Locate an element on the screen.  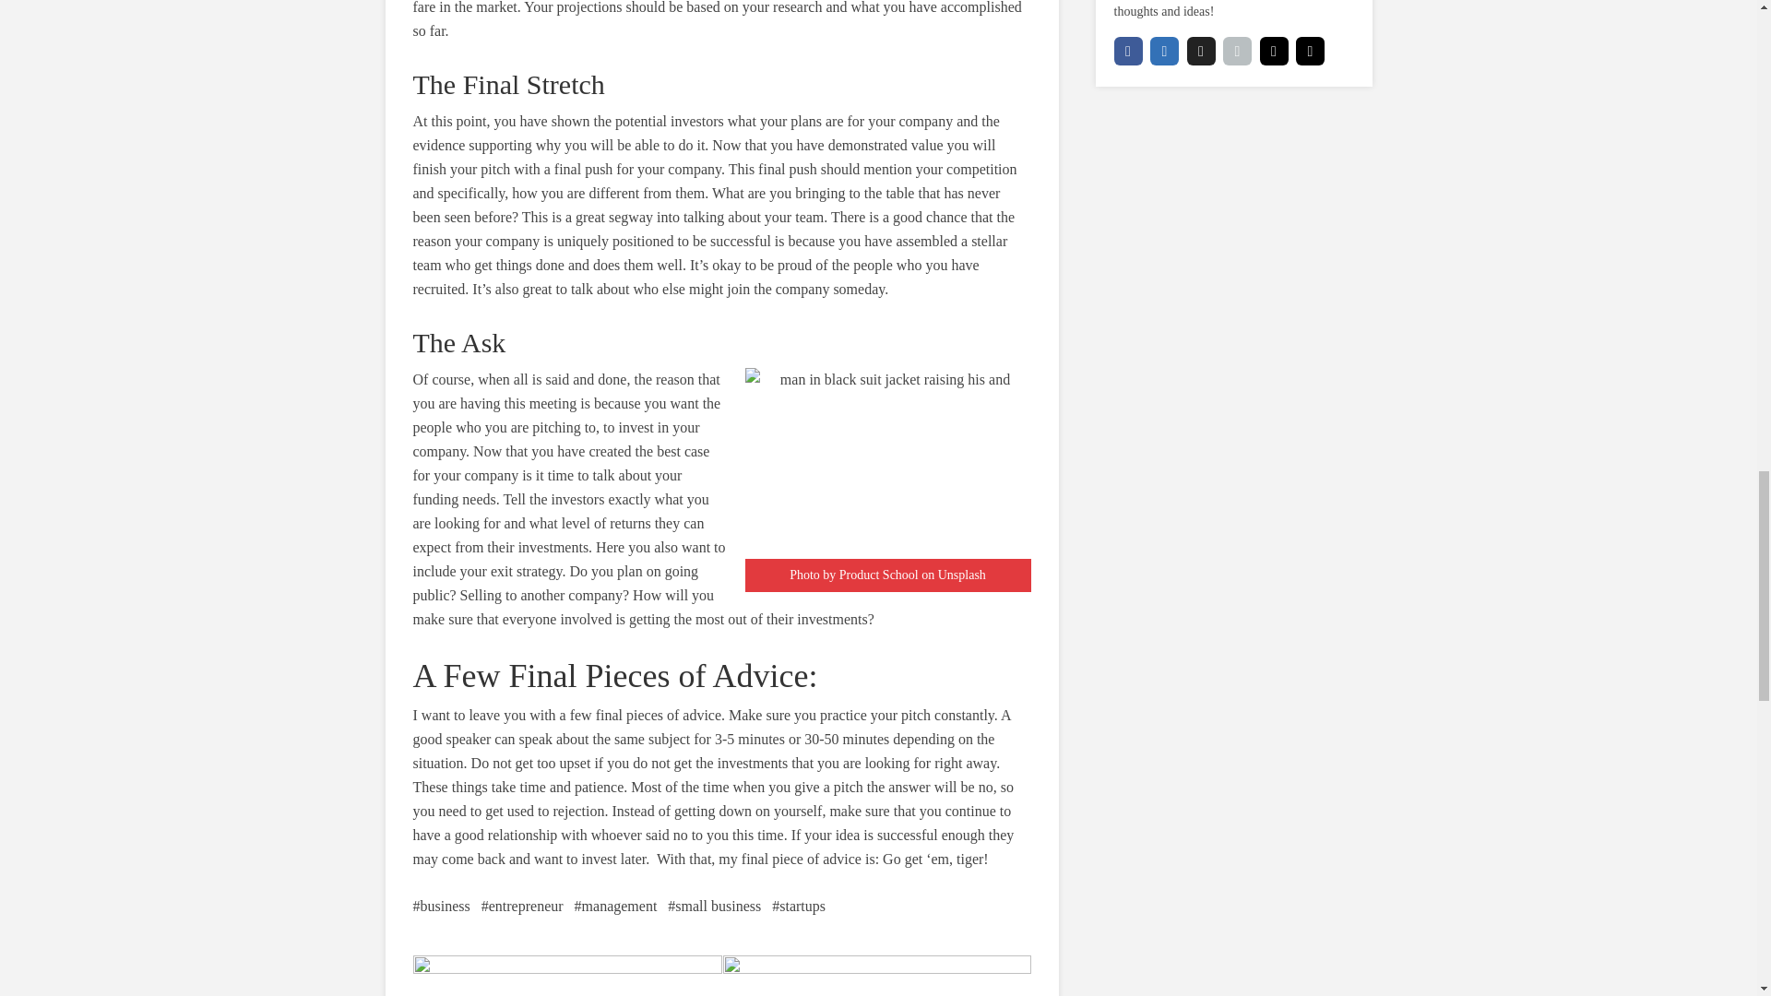
Apple is located at coordinates (1238, 51).